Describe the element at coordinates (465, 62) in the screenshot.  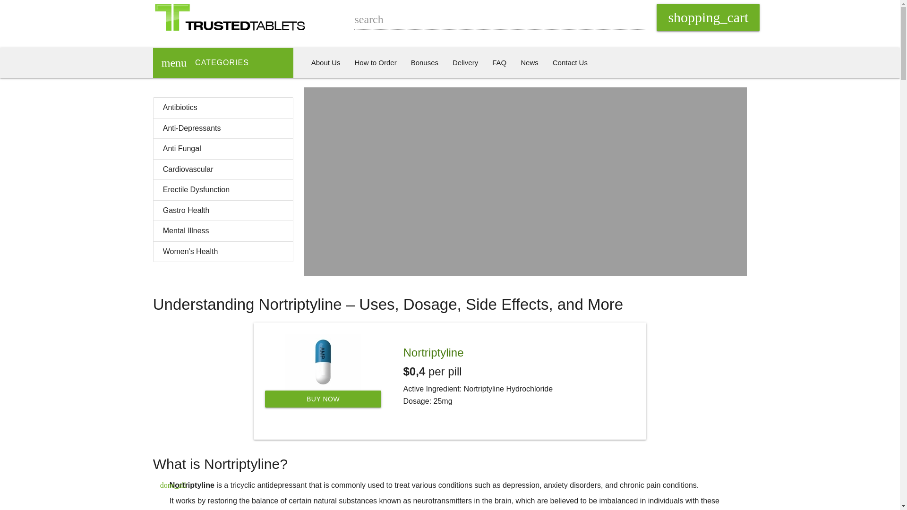
I see `Delivery` at that location.